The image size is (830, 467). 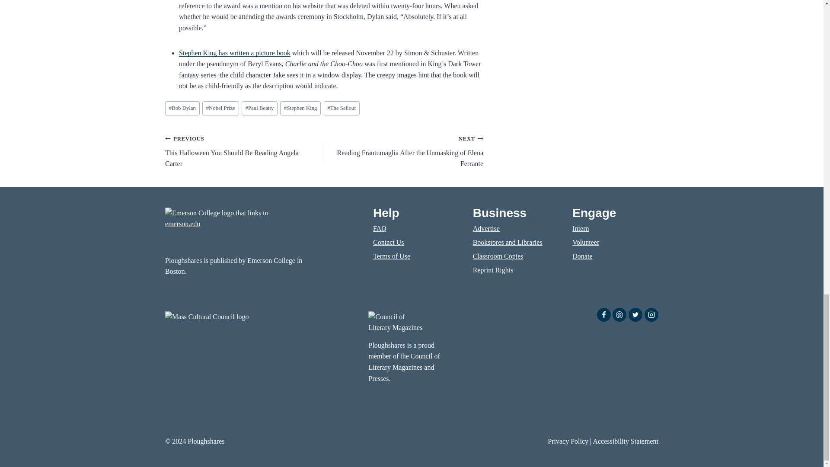 I want to click on Bob Dylan, so click(x=182, y=108).